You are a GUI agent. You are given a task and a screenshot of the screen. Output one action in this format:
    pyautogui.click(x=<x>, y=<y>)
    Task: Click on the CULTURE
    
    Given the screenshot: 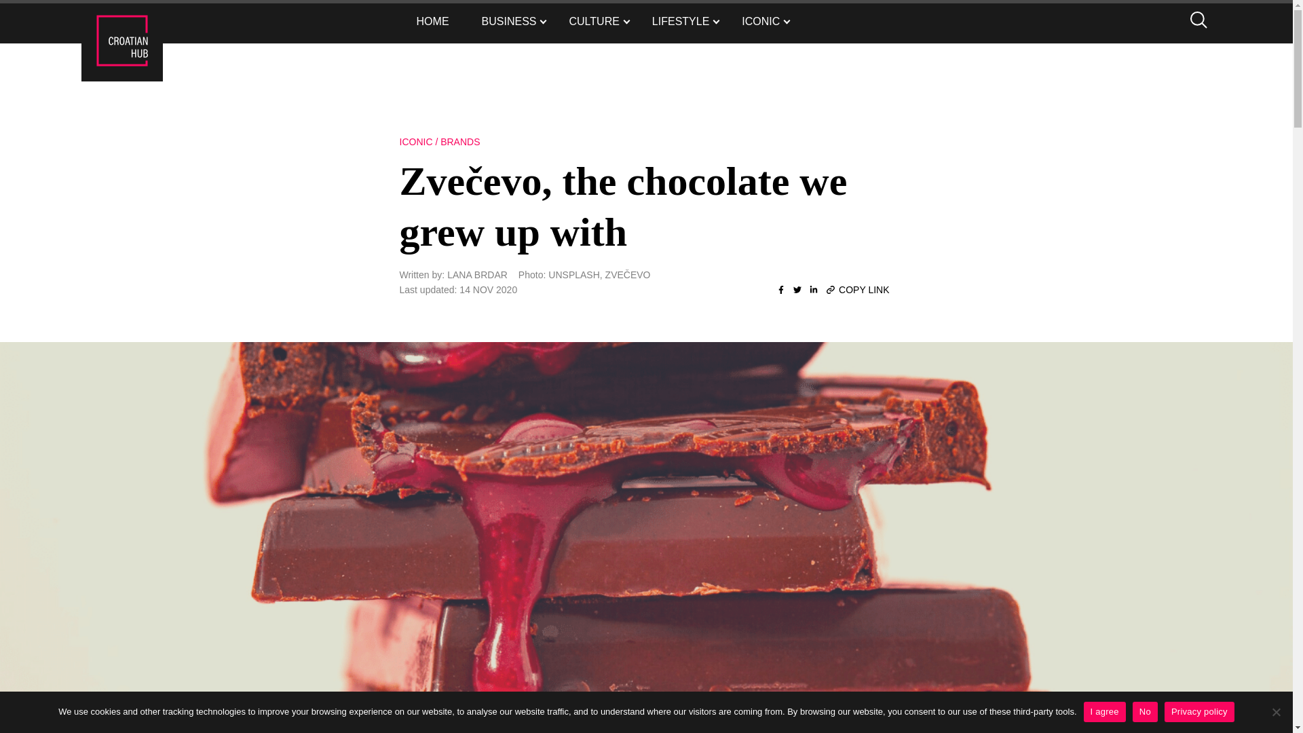 What is the action you would take?
    pyautogui.click(x=594, y=22)
    